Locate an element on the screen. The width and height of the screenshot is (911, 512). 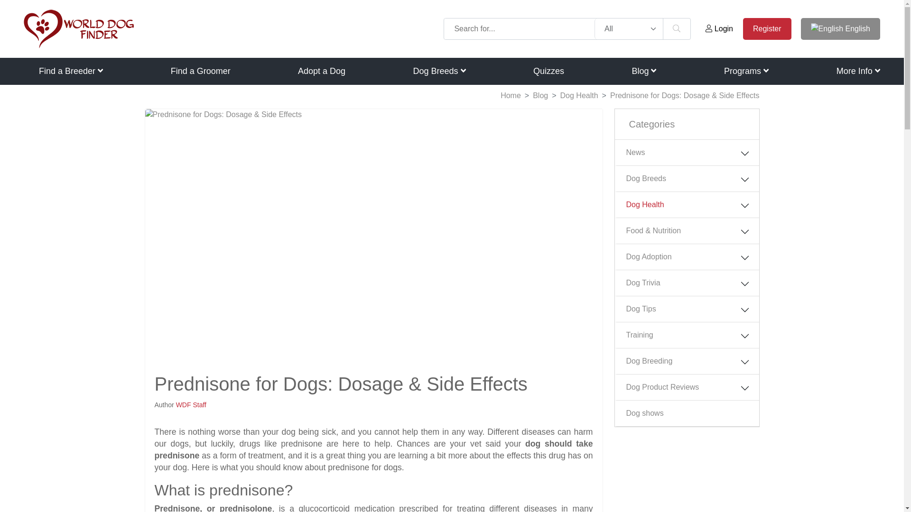
Blog is located at coordinates (643, 71).